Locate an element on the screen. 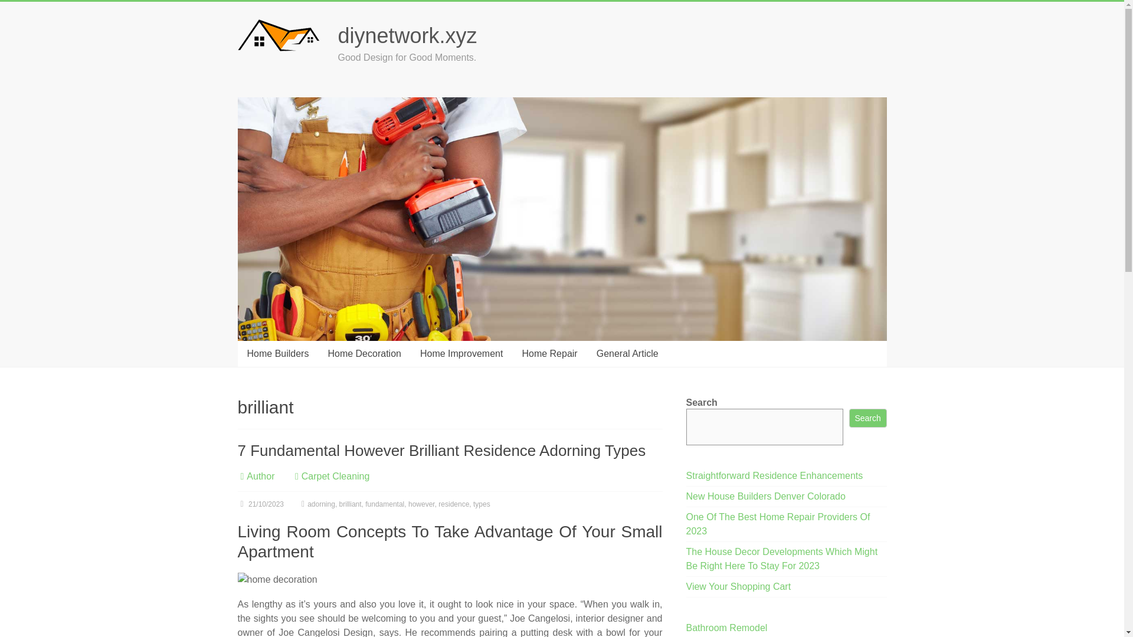 This screenshot has height=637, width=1133. Carpet Cleaning is located at coordinates (335, 475).